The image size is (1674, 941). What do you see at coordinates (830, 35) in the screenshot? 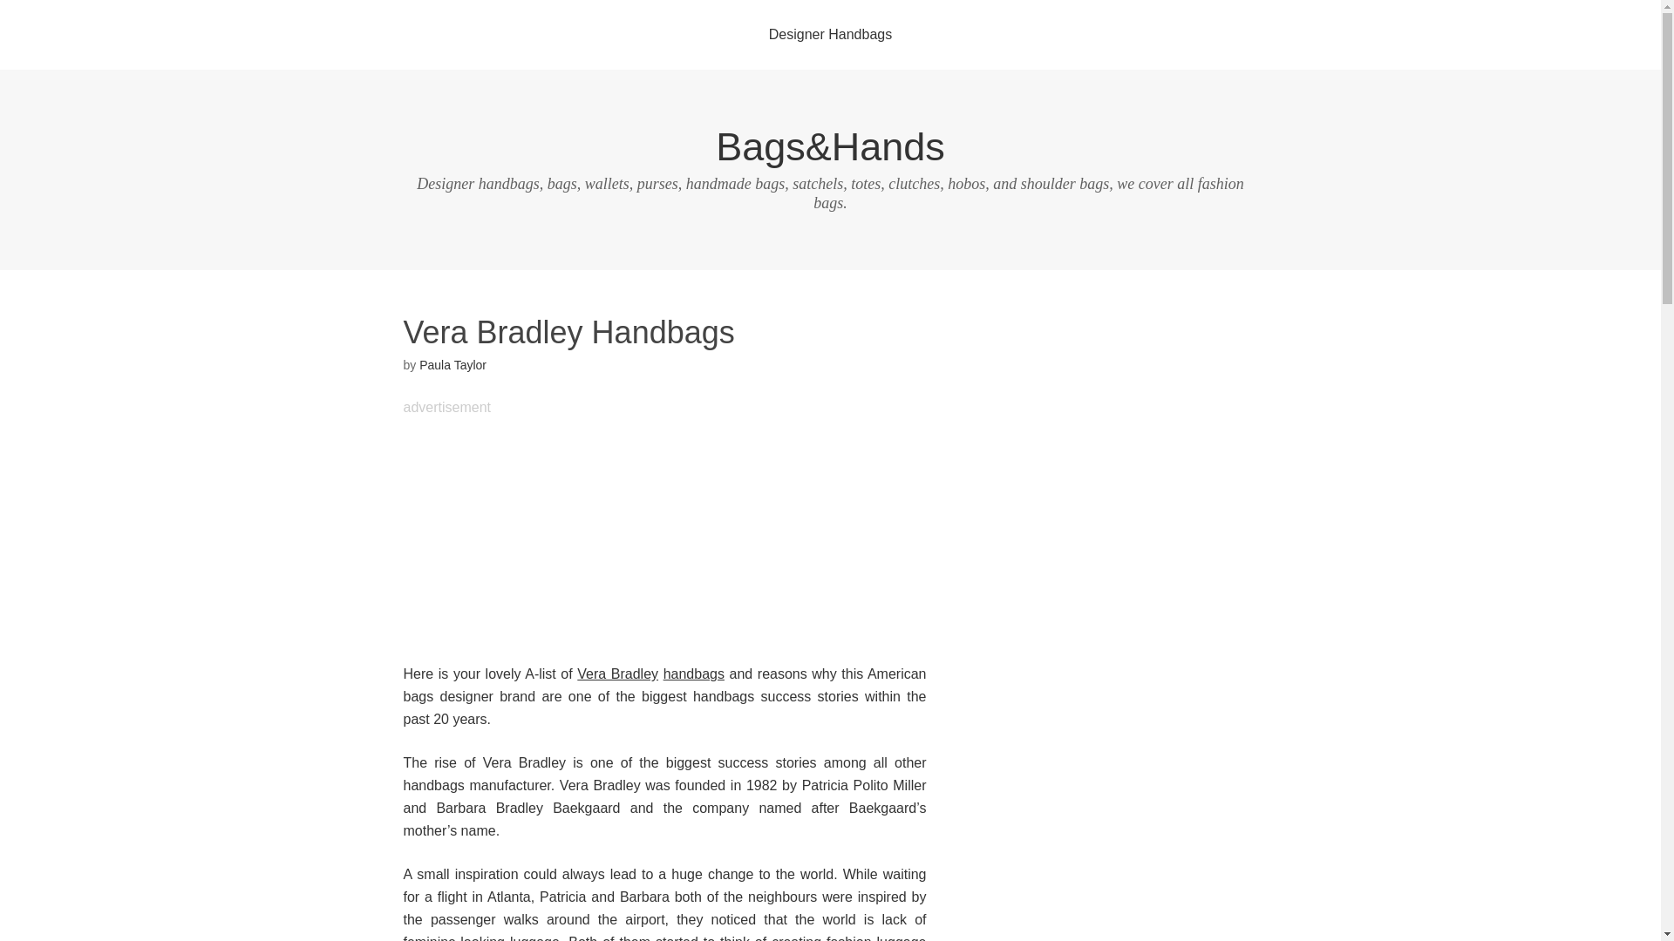
I see `Designer Handbags` at bounding box center [830, 35].